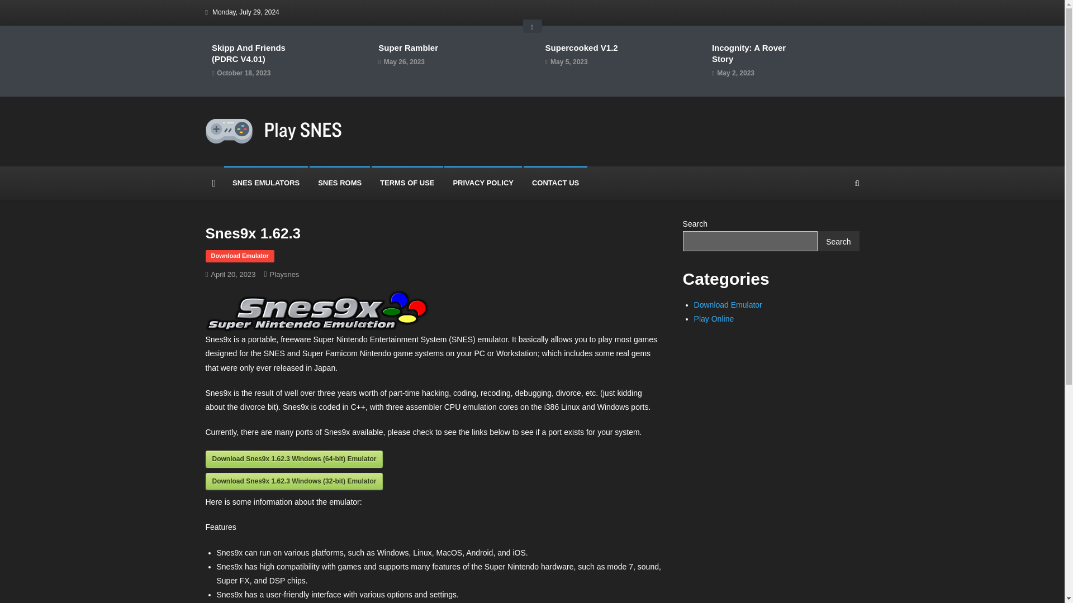 The image size is (1073, 603). I want to click on SNES ROMS, so click(340, 183).